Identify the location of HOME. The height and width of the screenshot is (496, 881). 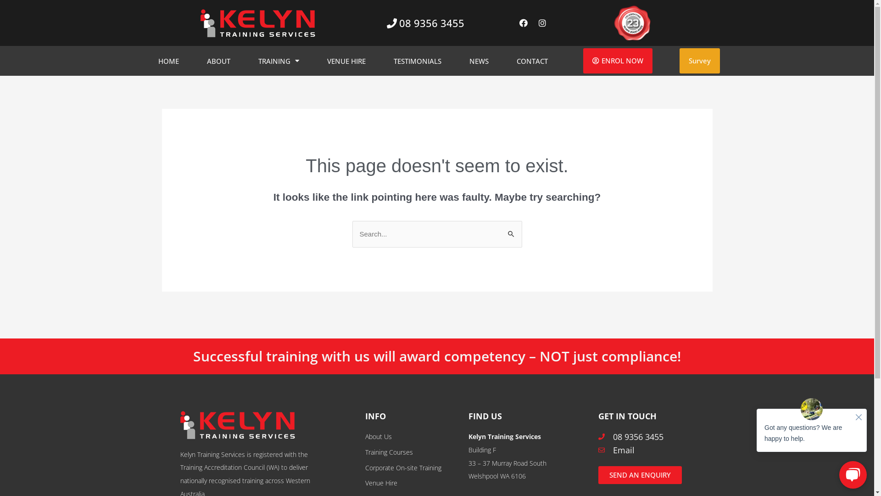
(169, 61).